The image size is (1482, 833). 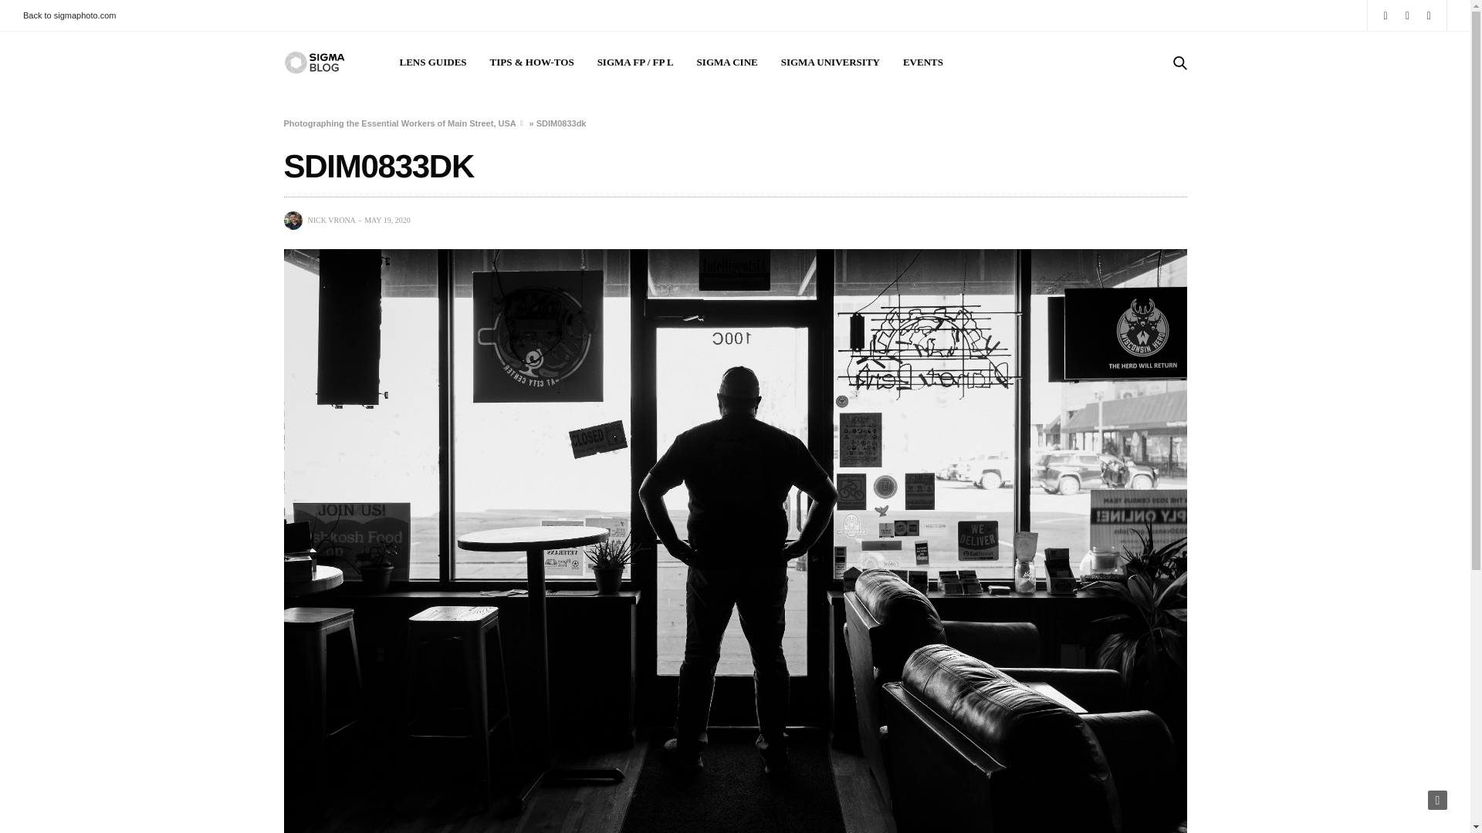 What do you see at coordinates (831, 62) in the screenshot?
I see `SIGMA UNIVERSITY` at bounding box center [831, 62].